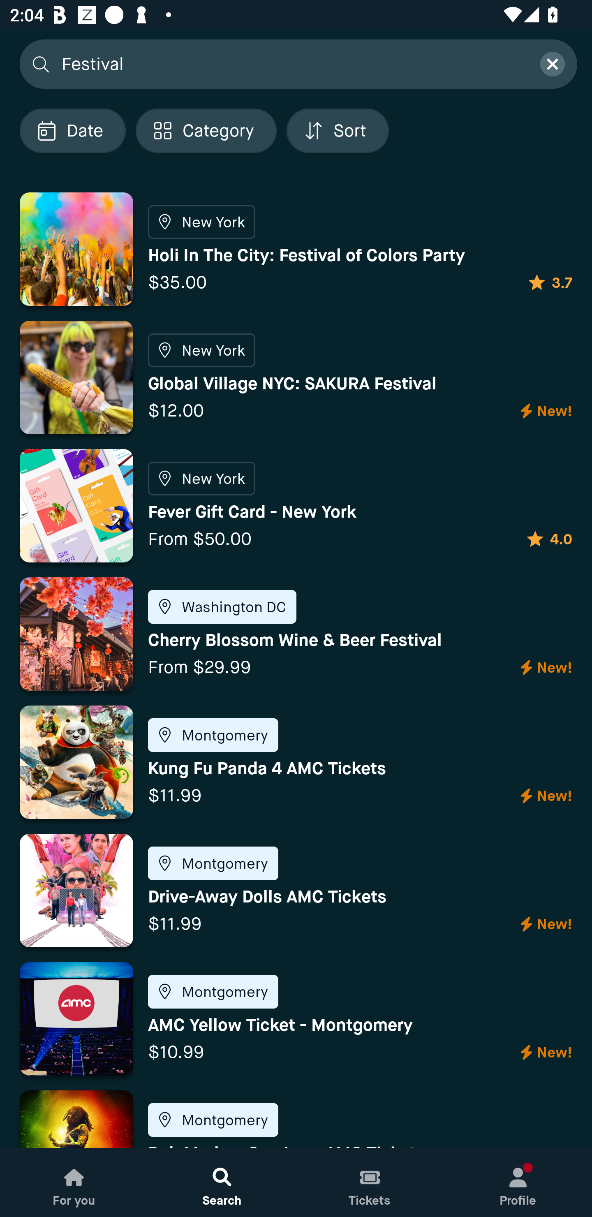 The image size is (592, 1217). Describe the element at coordinates (518, 1182) in the screenshot. I see `Profile, New notification Profile` at that location.